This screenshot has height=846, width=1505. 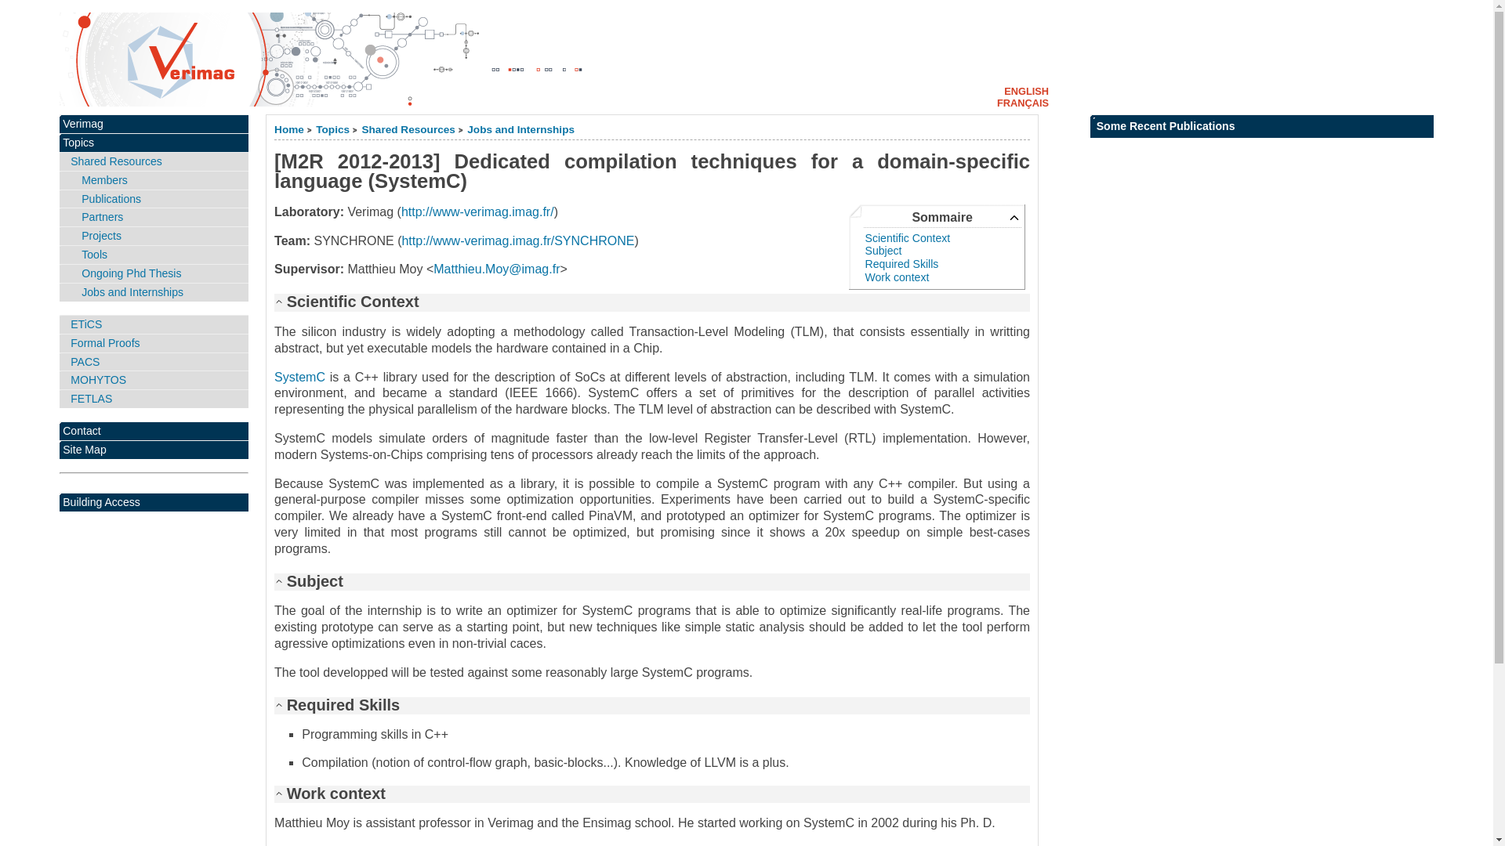 I want to click on Partners, so click(x=154, y=217).